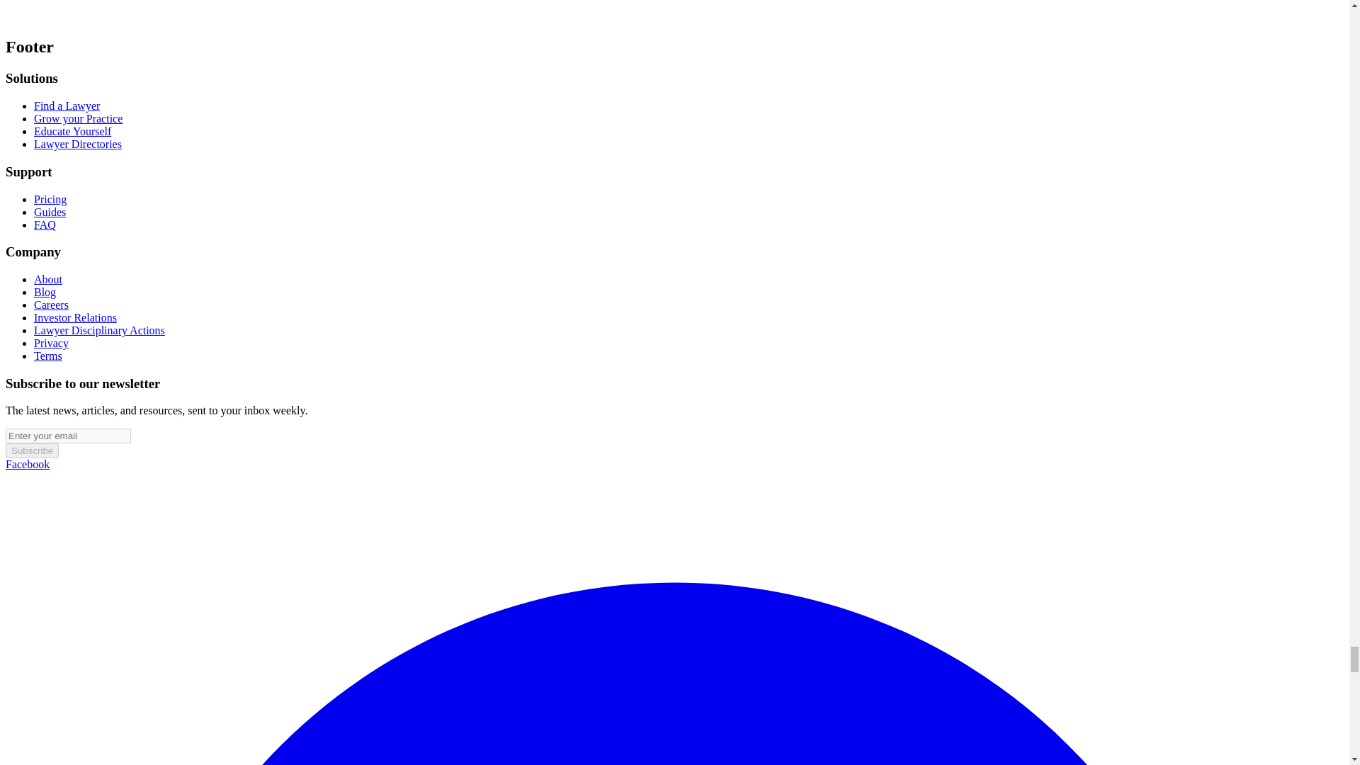 The image size is (1360, 765). I want to click on Terms, so click(48, 356).